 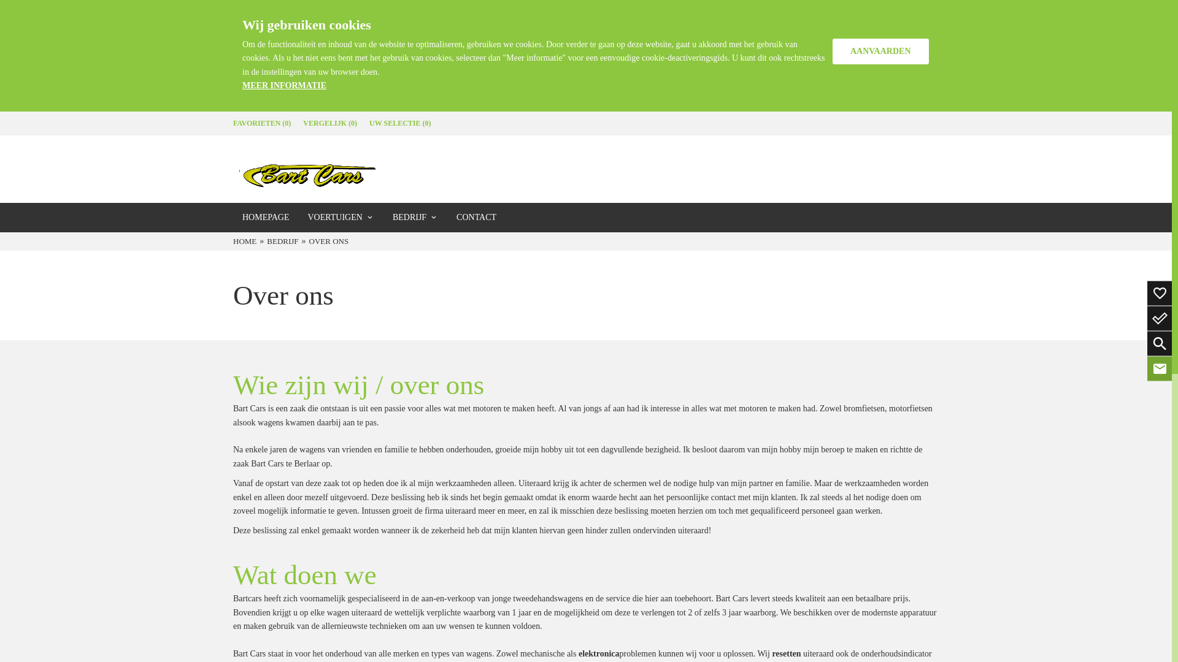 What do you see at coordinates (266, 218) in the screenshot?
I see `HOMEPAGE` at bounding box center [266, 218].